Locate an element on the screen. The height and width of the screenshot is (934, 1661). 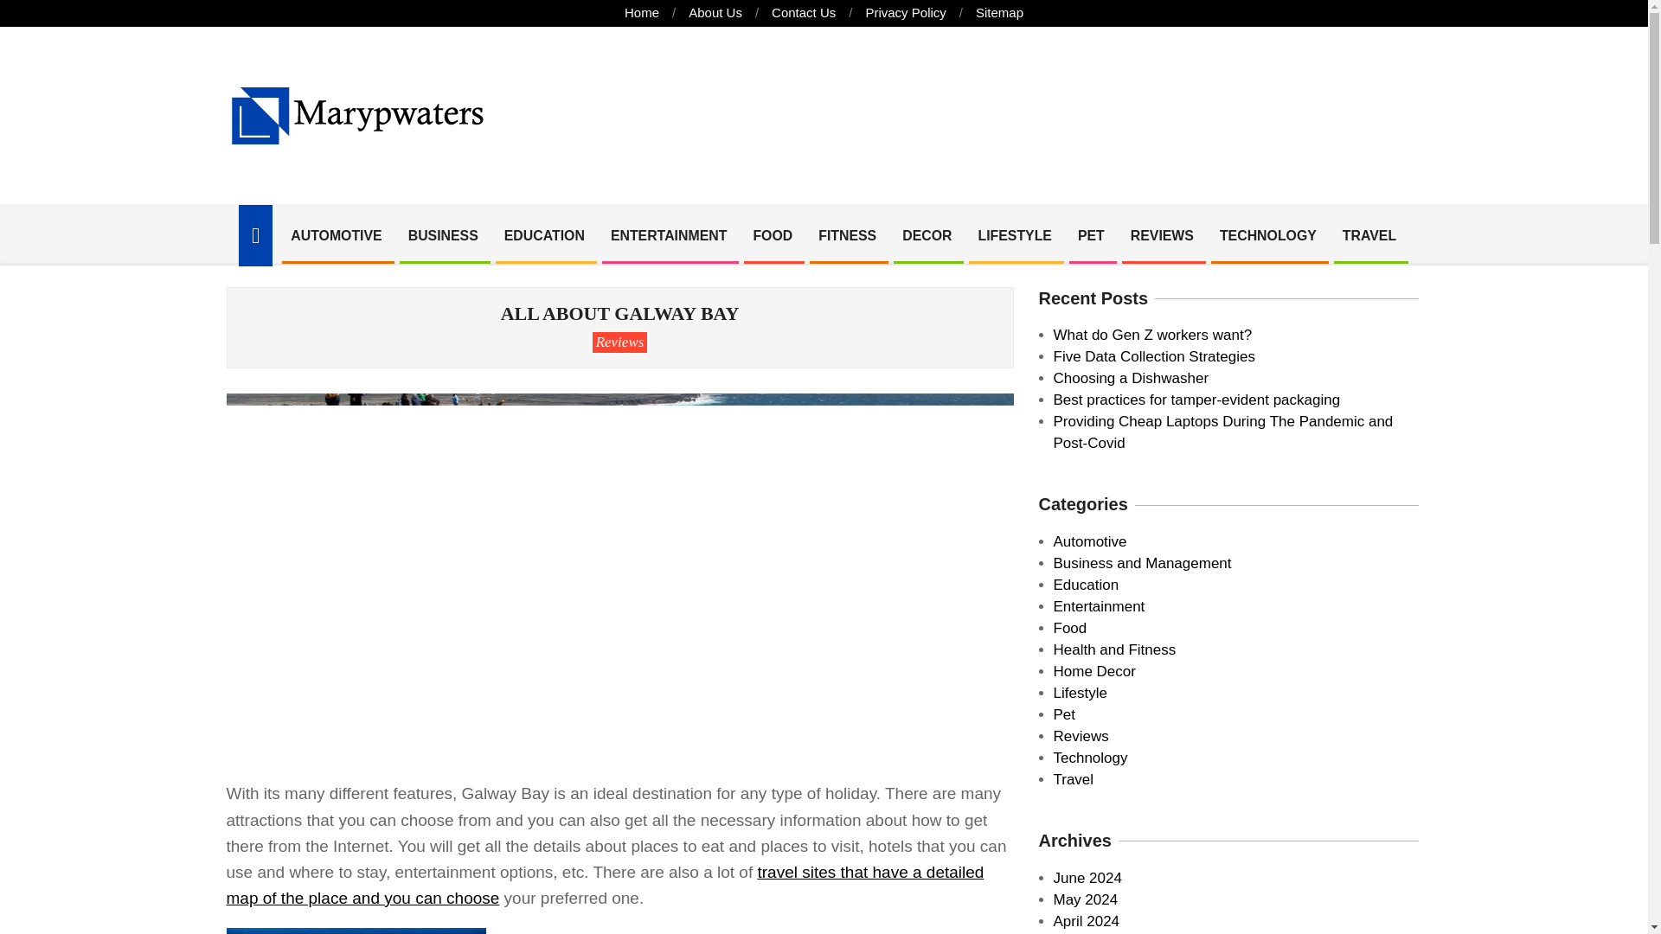
Privacy Policy is located at coordinates (905, 12).